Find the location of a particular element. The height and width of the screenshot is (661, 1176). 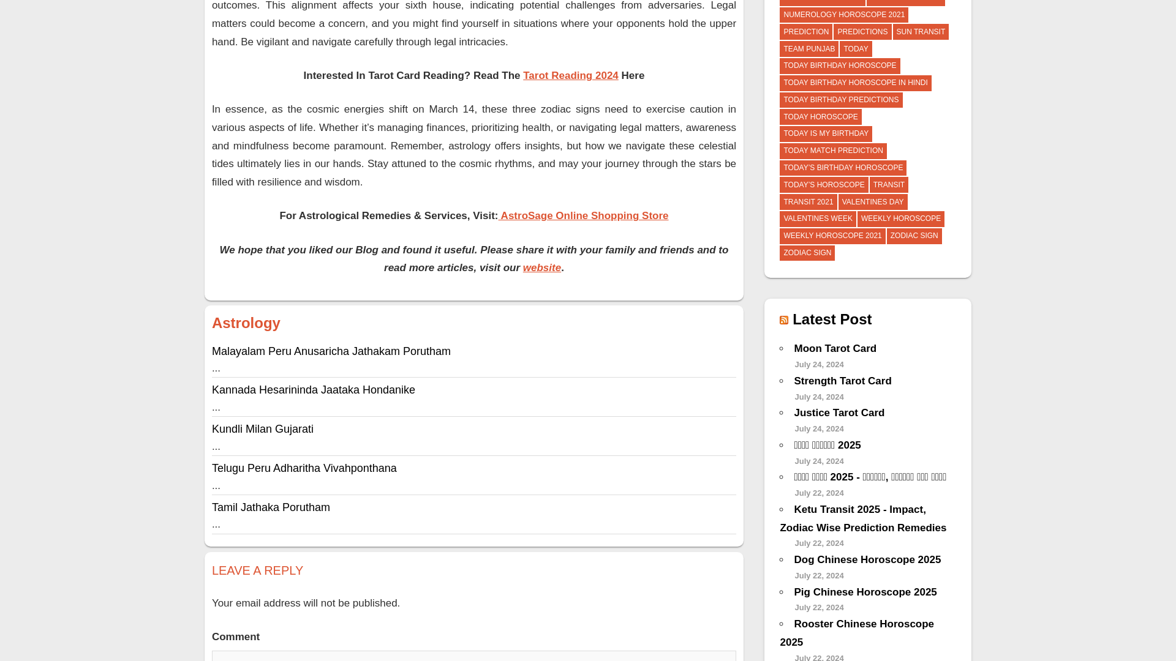

Kannada Hesarininda Jaataka Hondanike is located at coordinates (313, 389).